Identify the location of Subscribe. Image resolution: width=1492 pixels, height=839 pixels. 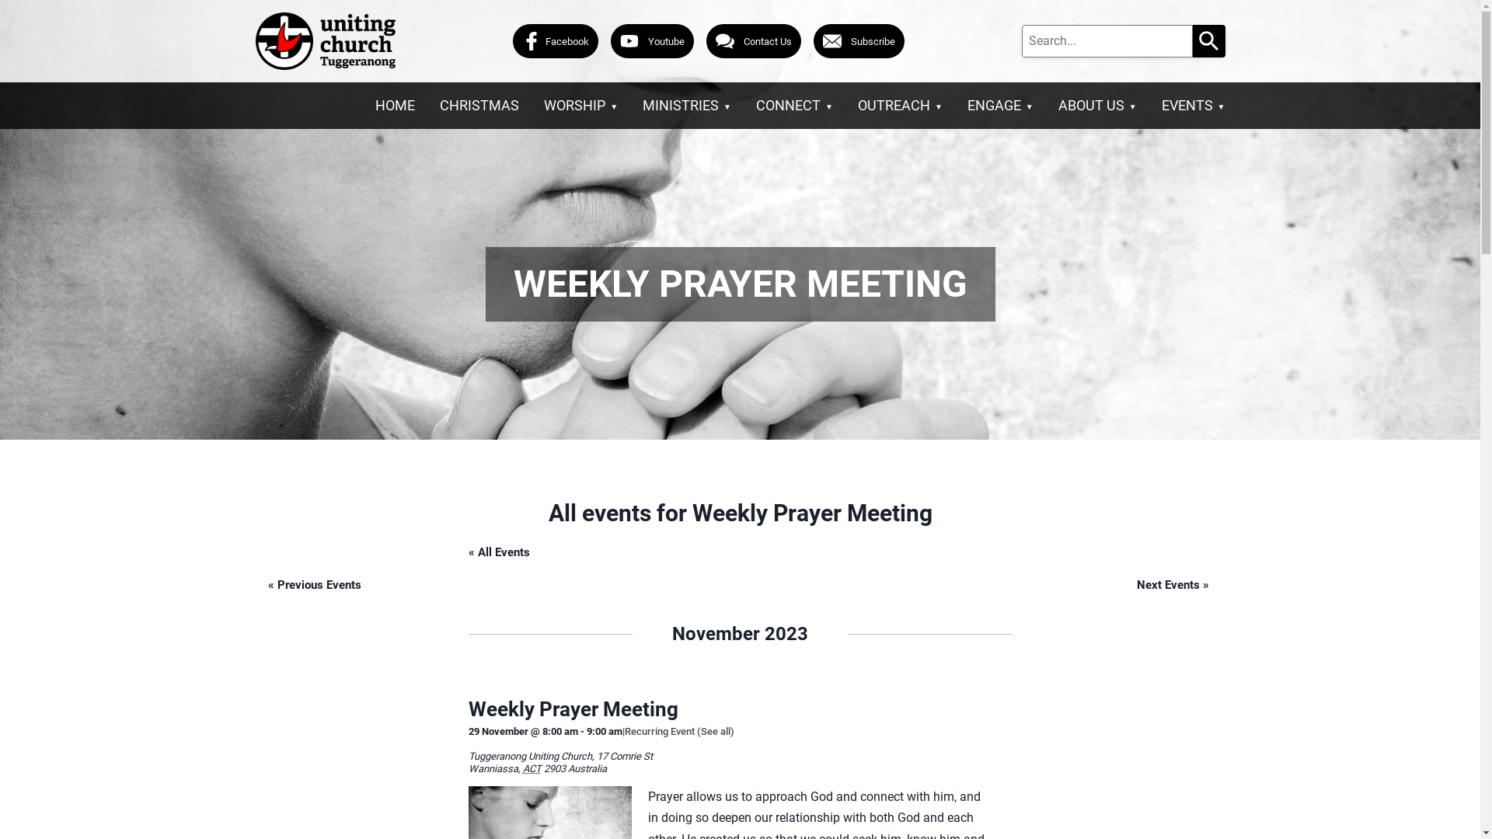
(858, 42).